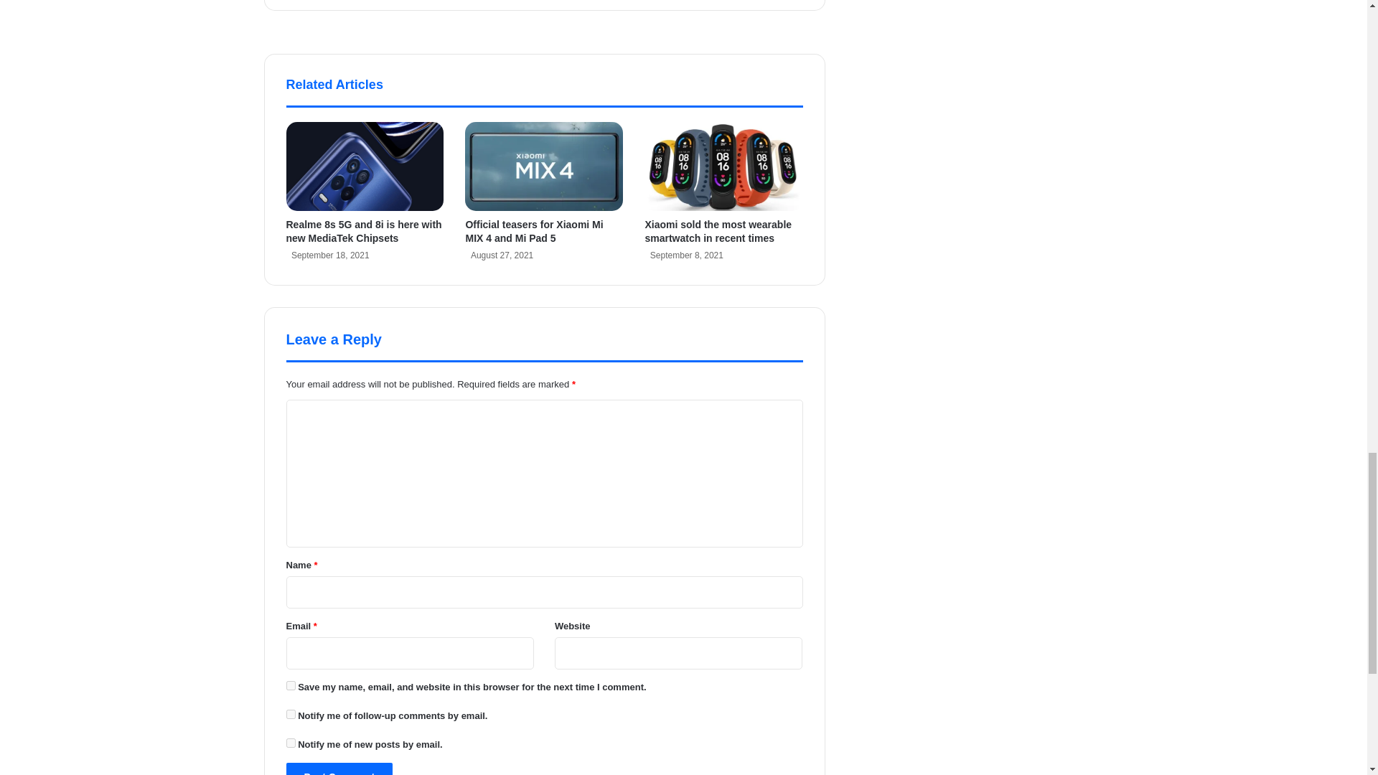 Image resolution: width=1378 pixels, height=775 pixels. What do you see at coordinates (339, 769) in the screenshot?
I see `Post Comment` at bounding box center [339, 769].